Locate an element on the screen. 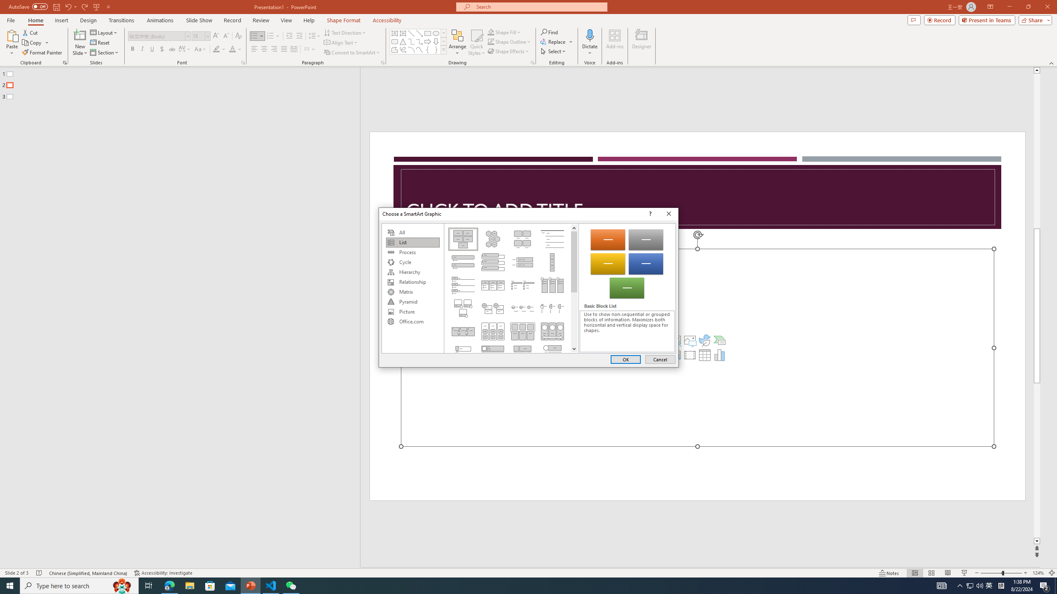 The height and width of the screenshot is (594, 1057). Text Highlight Color Yellow is located at coordinates (216, 49).